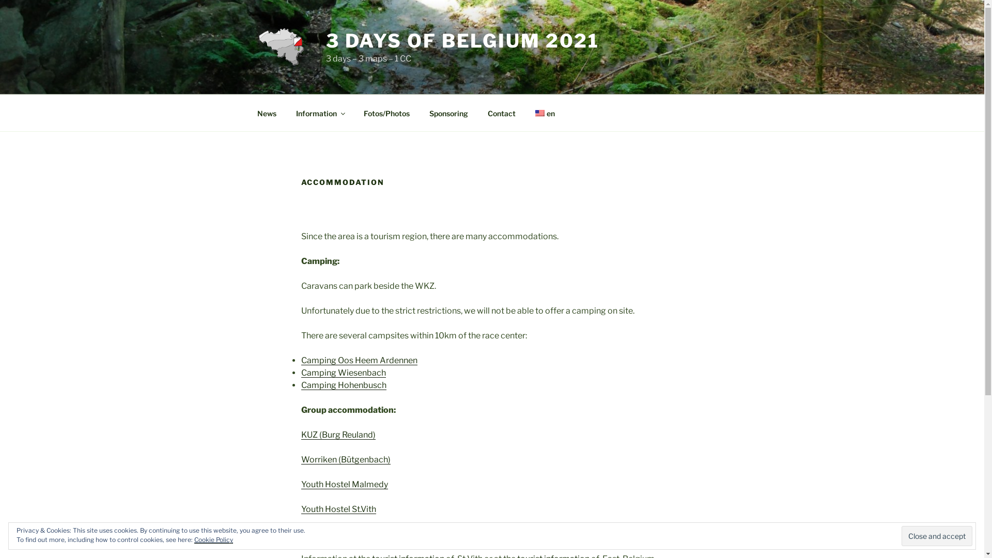  What do you see at coordinates (338, 509) in the screenshot?
I see `Youth Hostel St.Vith` at bounding box center [338, 509].